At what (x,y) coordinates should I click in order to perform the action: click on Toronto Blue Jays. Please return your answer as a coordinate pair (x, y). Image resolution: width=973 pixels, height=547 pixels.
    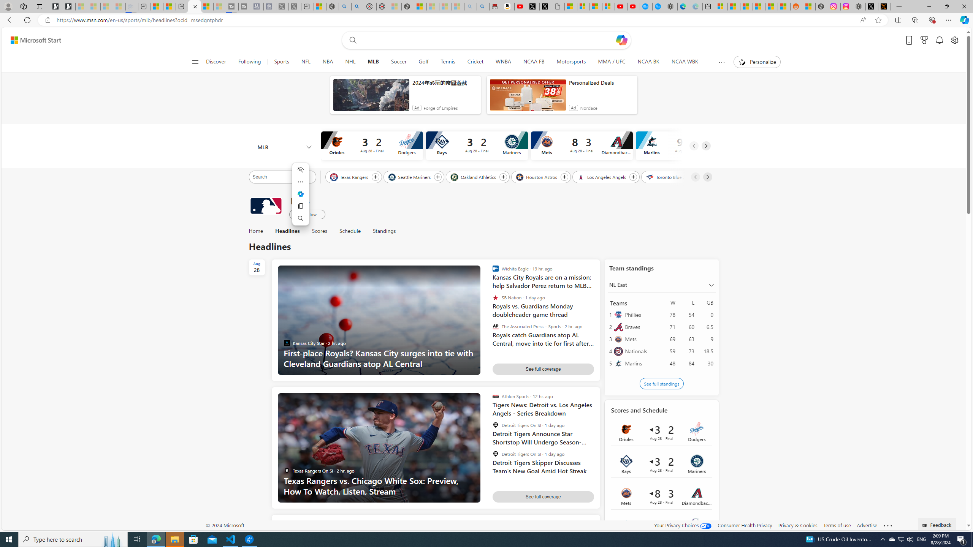
    Looking at the image, I should click on (669, 177).